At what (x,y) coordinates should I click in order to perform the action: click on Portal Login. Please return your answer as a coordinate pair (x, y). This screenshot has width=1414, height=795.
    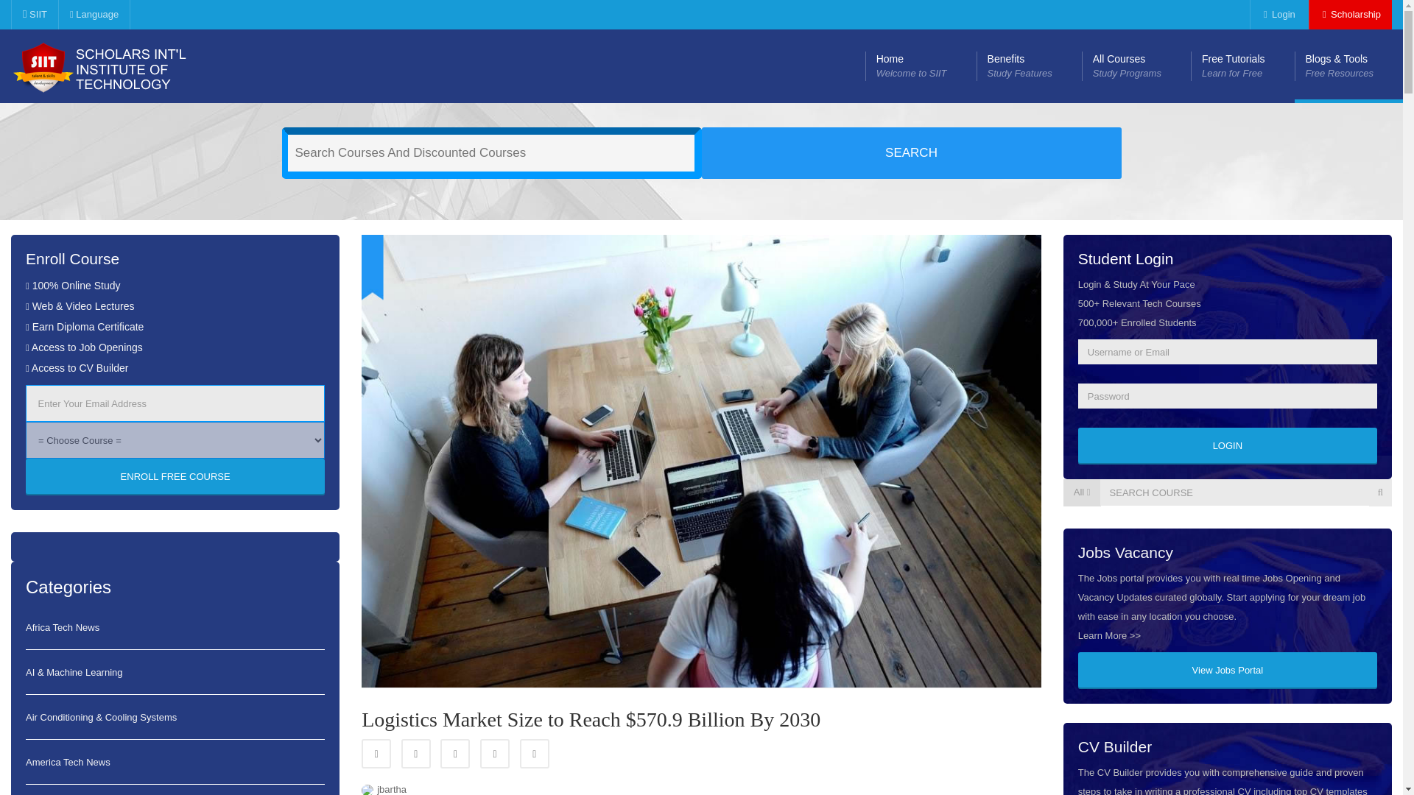
    Looking at the image, I should click on (1136, 66).